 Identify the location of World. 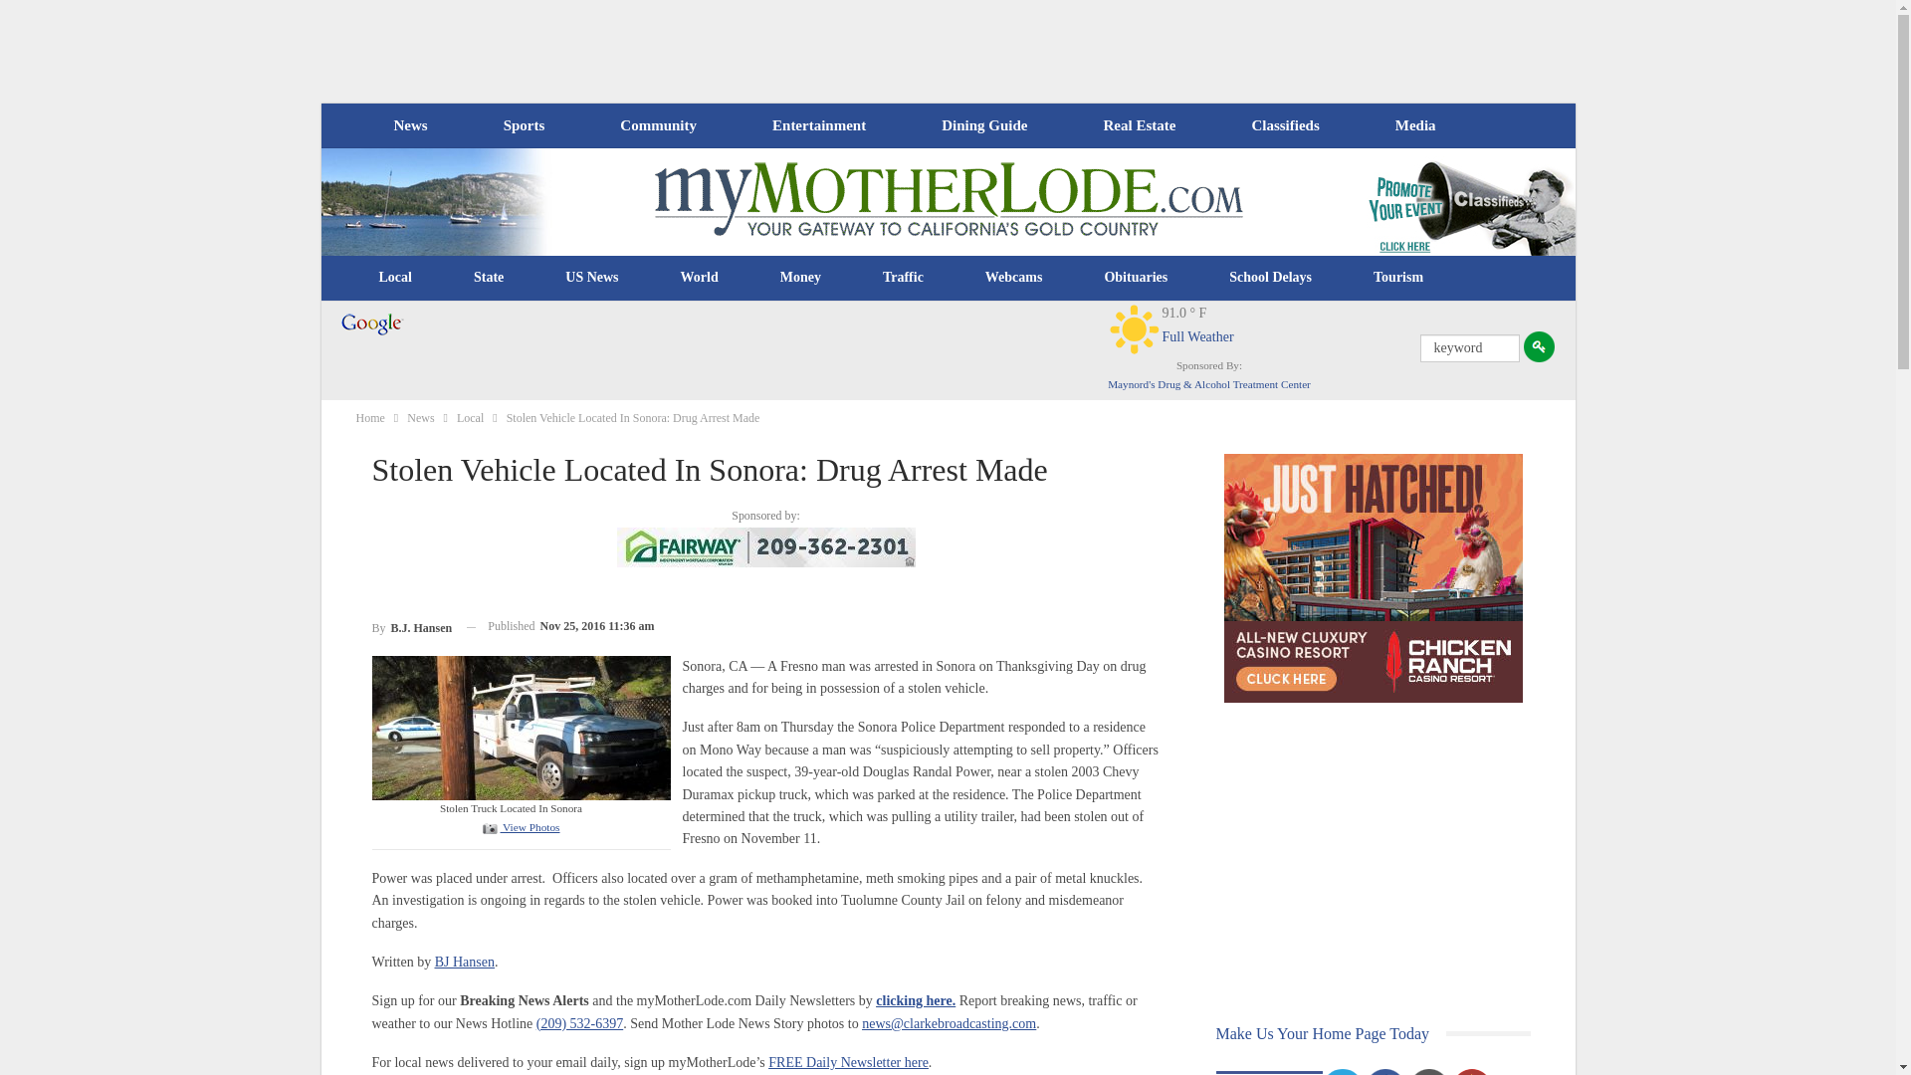
(699, 277).